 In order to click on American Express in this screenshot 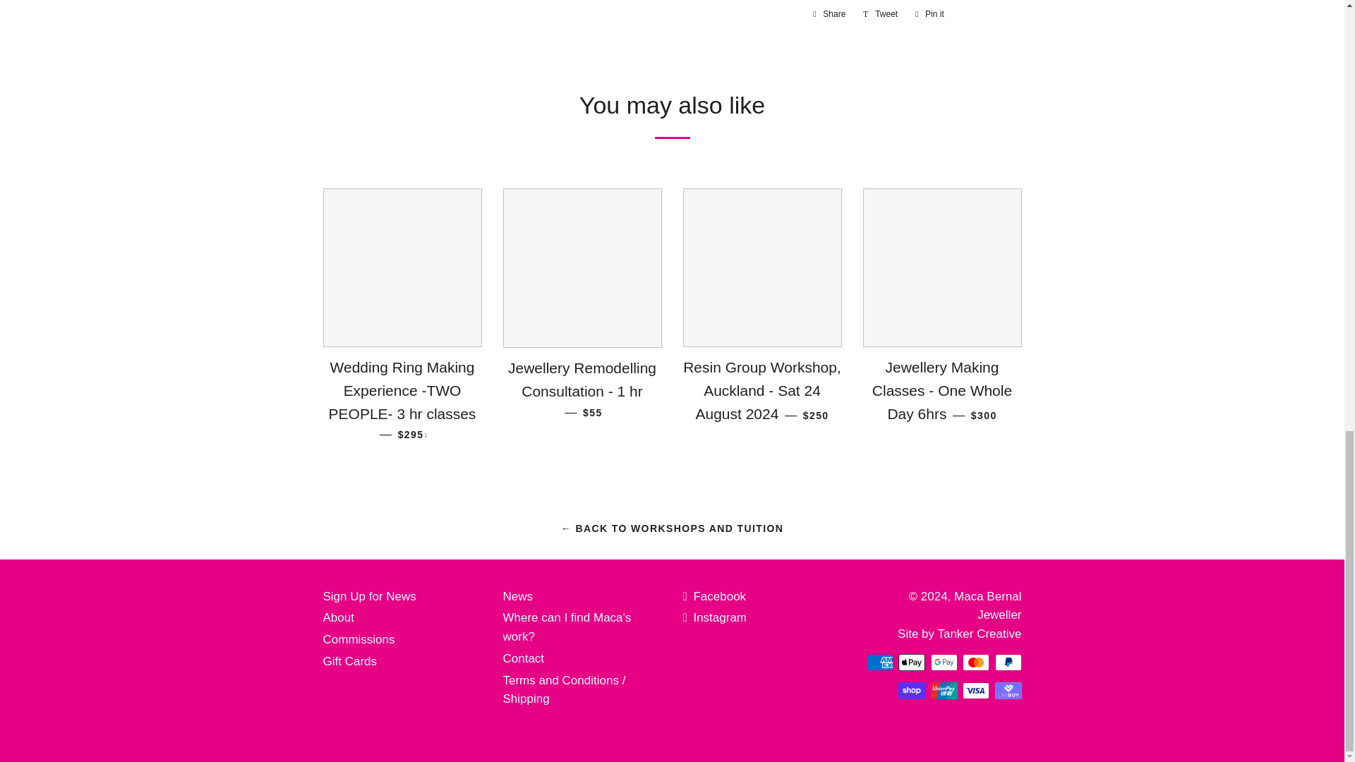, I will do `click(879, 662)`.